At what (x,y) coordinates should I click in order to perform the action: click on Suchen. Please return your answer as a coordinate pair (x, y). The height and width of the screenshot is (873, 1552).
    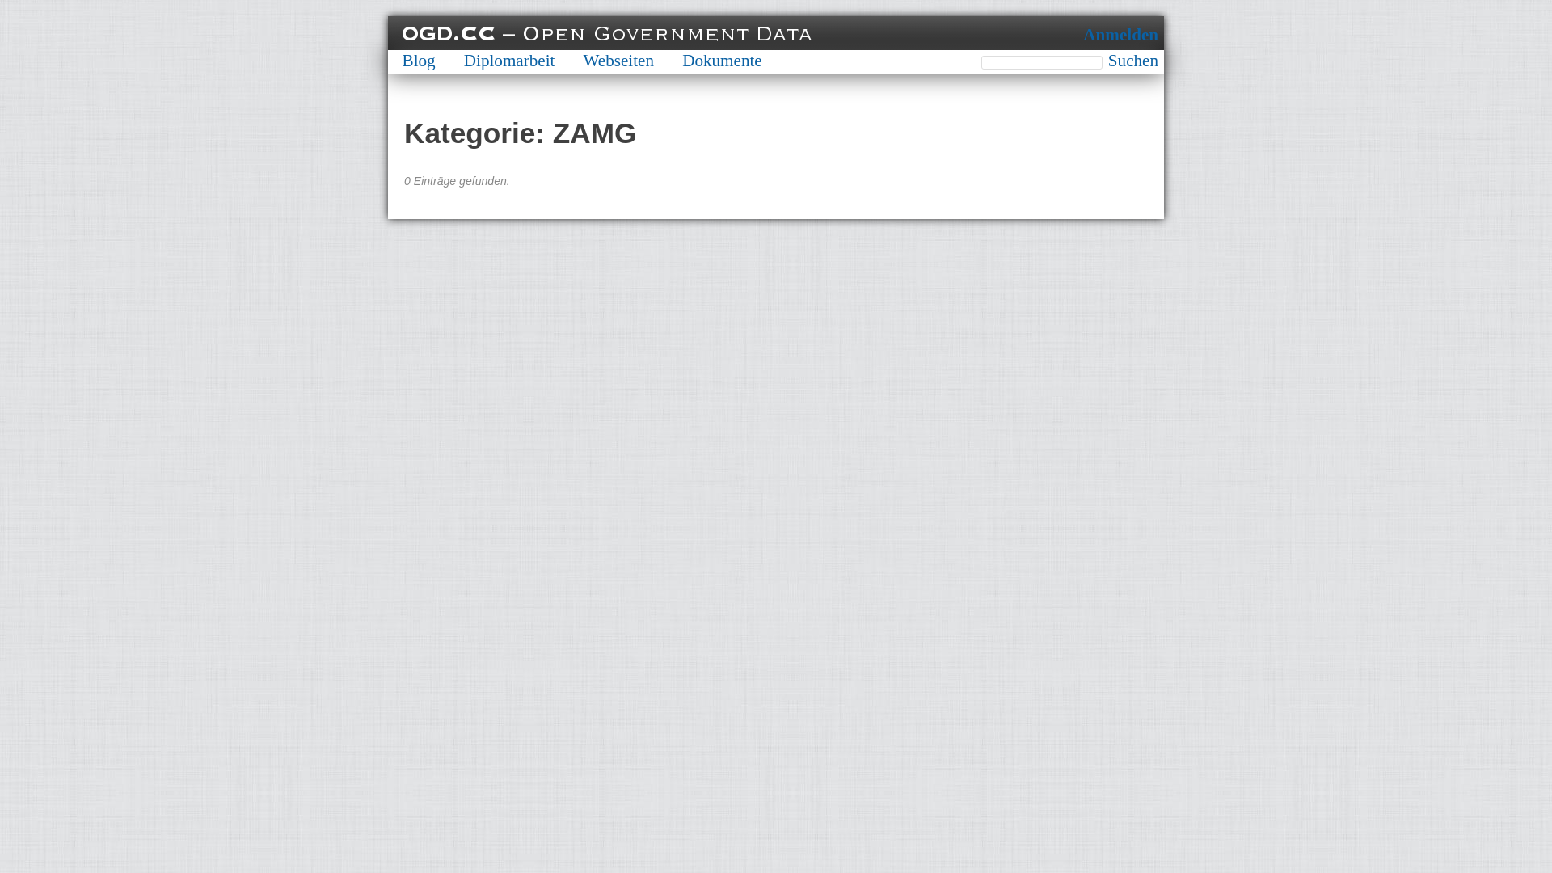
    Looking at the image, I should click on (1133, 61).